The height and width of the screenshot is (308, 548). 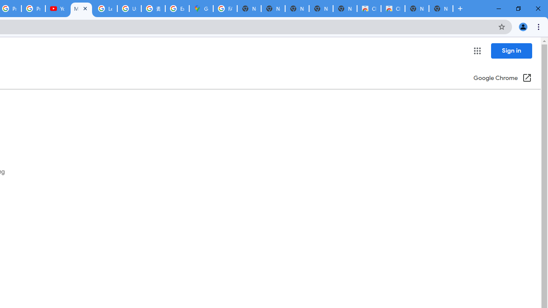 What do you see at coordinates (201, 9) in the screenshot?
I see `Google Maps` at bounding box center [201, 9].